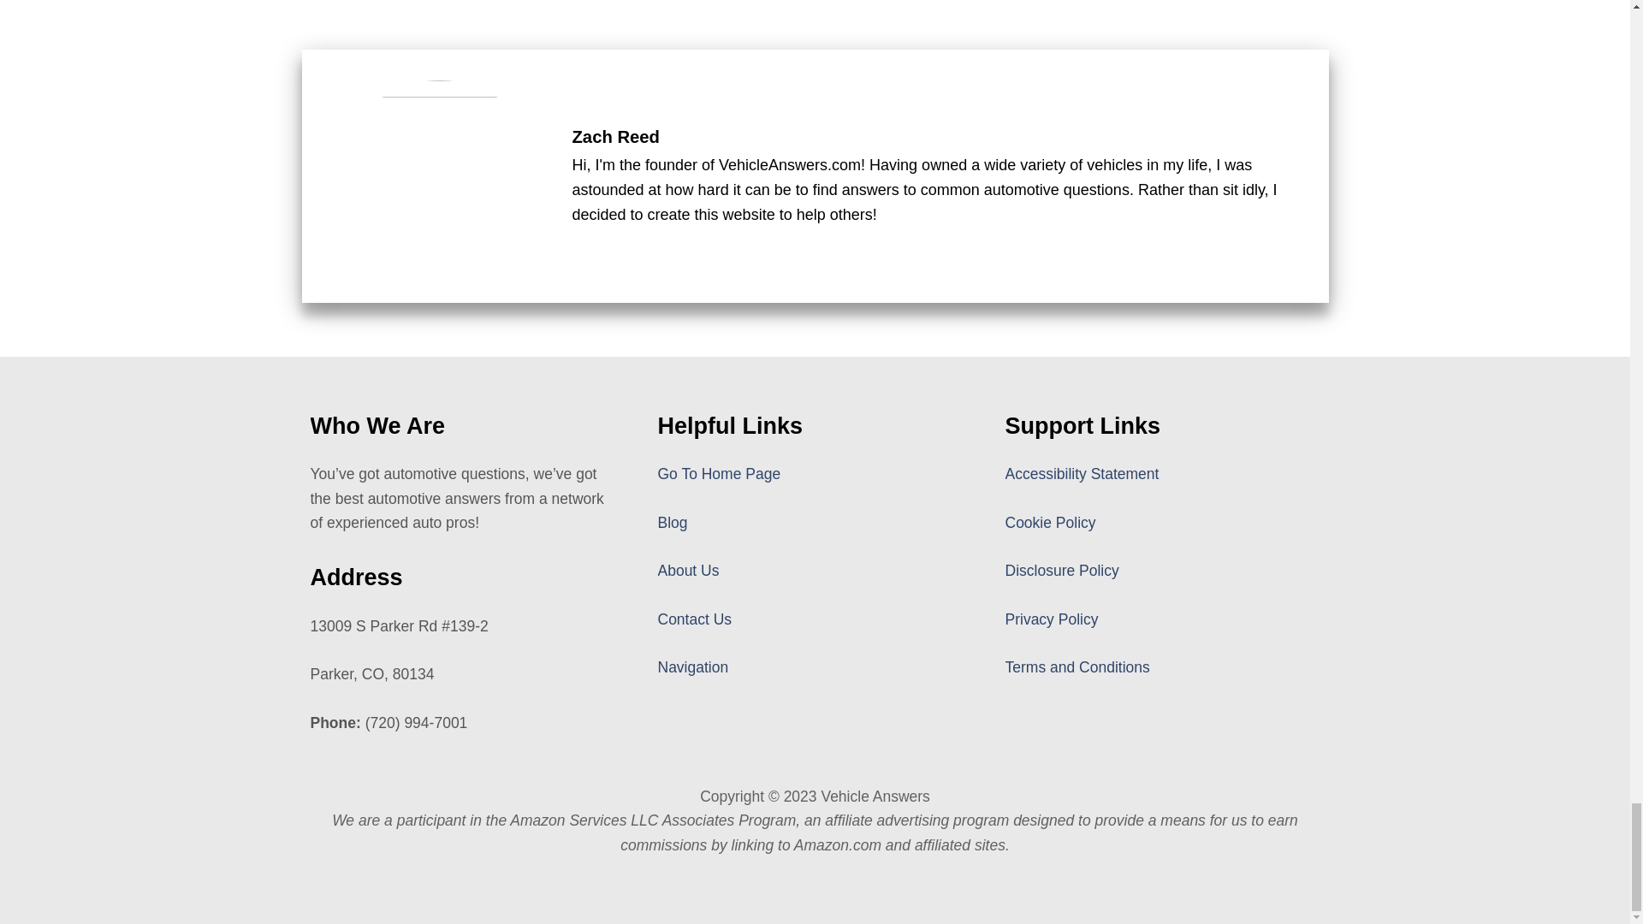 The height and width of the screenshot is (924, 1643). I want to click on Contact Us, so click(694, 619).